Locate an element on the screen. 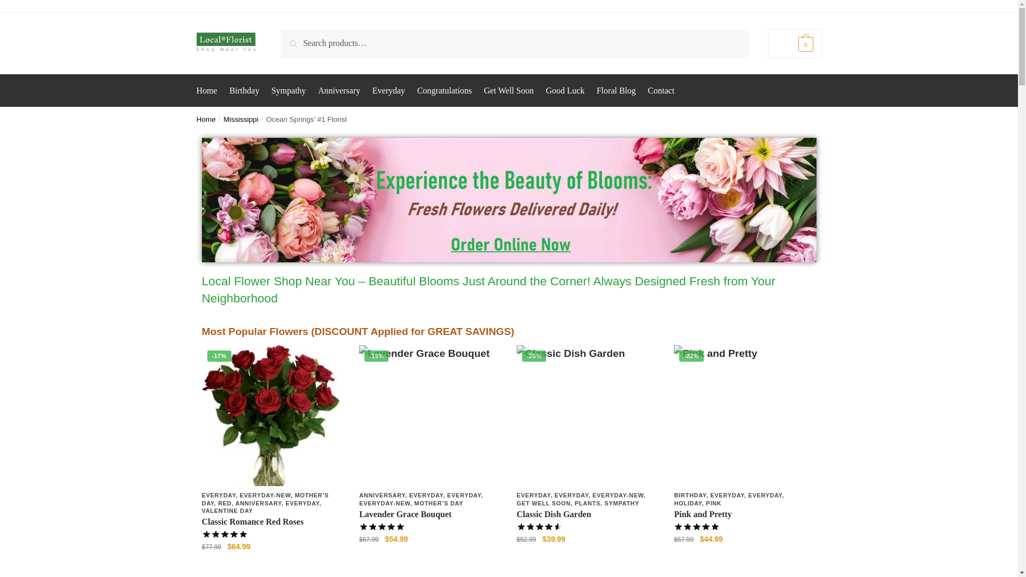 Image resolution: width=1026 pixels, height=577 pixels. Classic Romance Red Roses is located at coordinates (273, 416).